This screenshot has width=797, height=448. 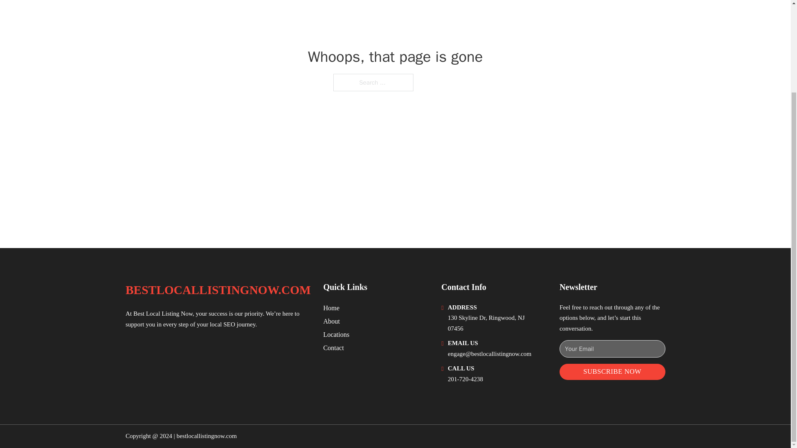 I want to click on Home, so click(x=331, y=308).